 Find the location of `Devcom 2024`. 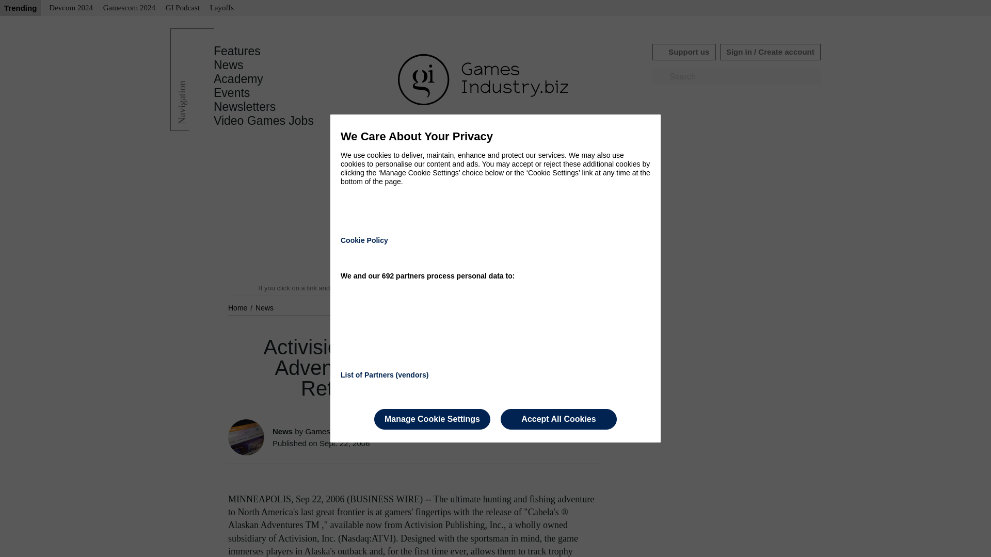

Devcom 2024 is located at coordinates (71, 8).